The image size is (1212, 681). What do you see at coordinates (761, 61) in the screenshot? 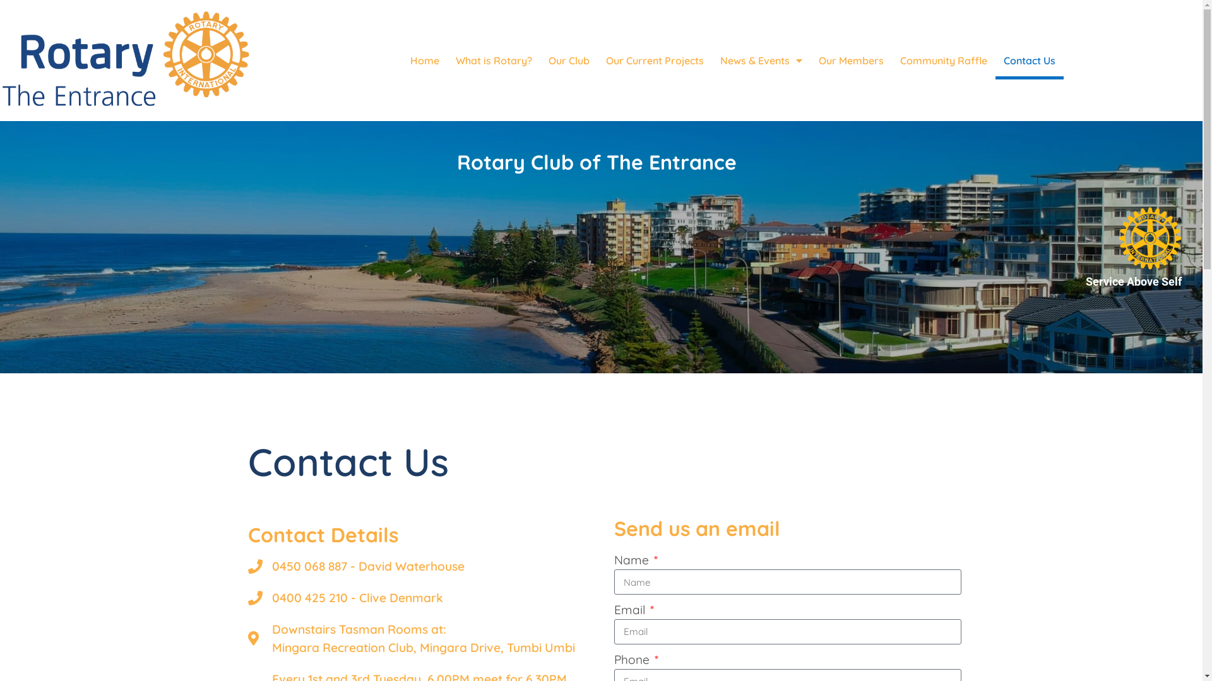
I see `News & Events` at bounding box center [761, 61].